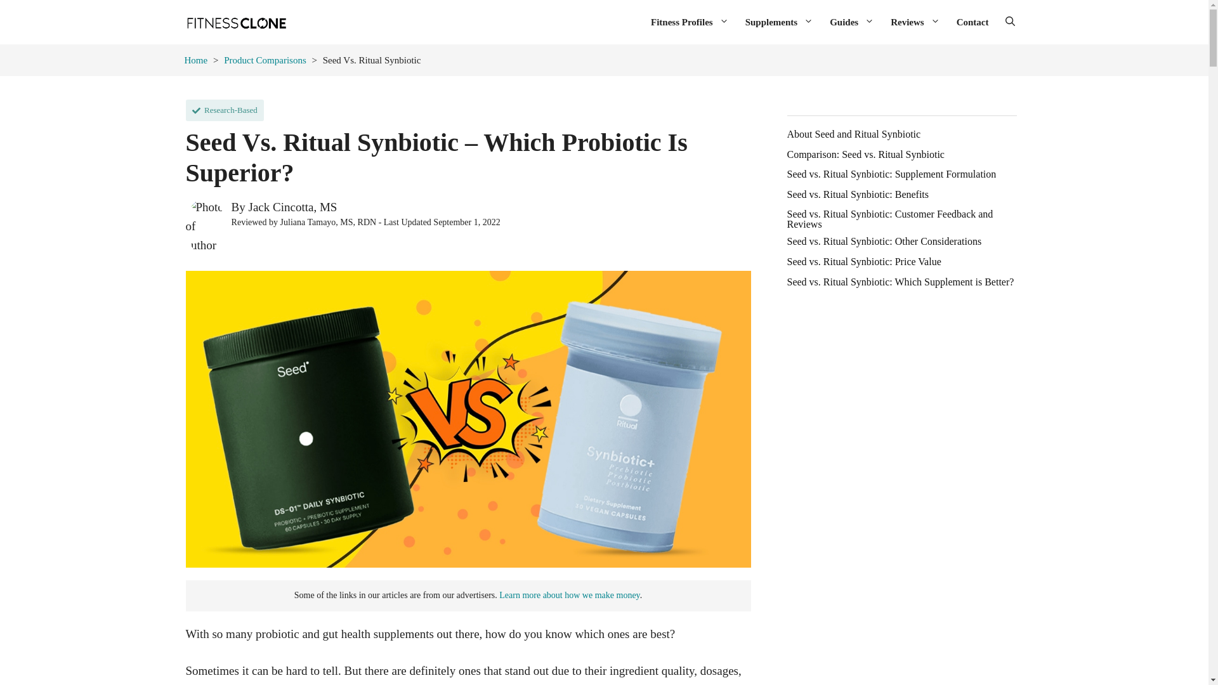 This screenshot has width=1218, height=685. What do you see at coordinates (851, 22) in the screenshot?
I see `Guides` at bounding box center [851, 22].